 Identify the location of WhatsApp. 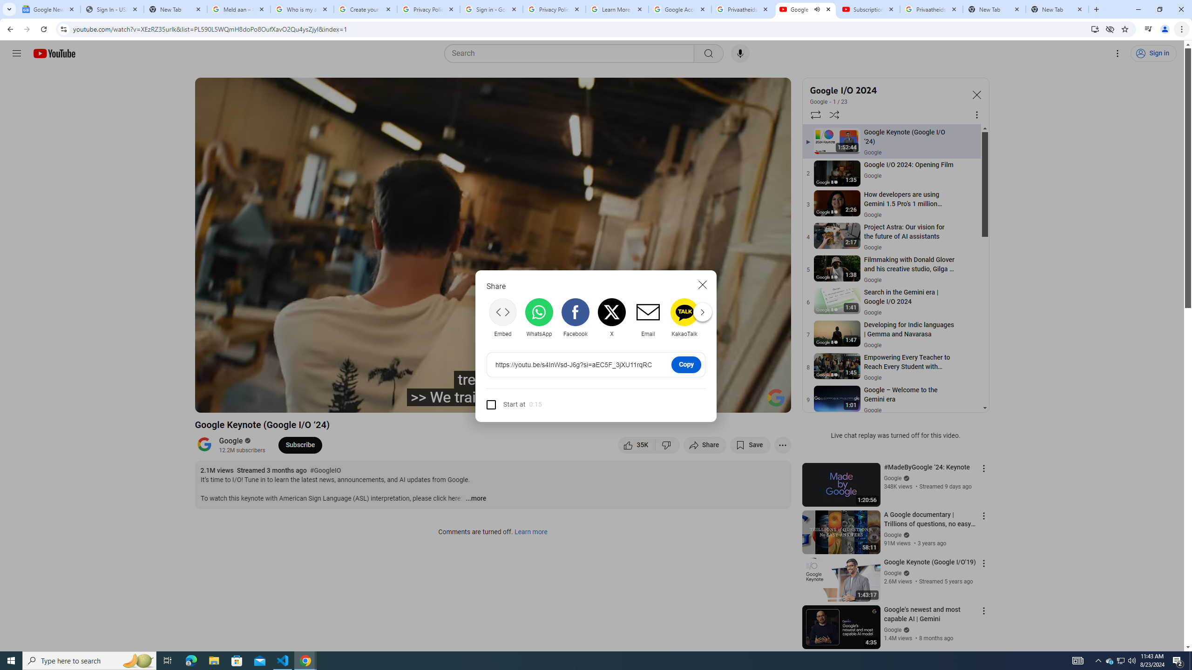
(539, 317).